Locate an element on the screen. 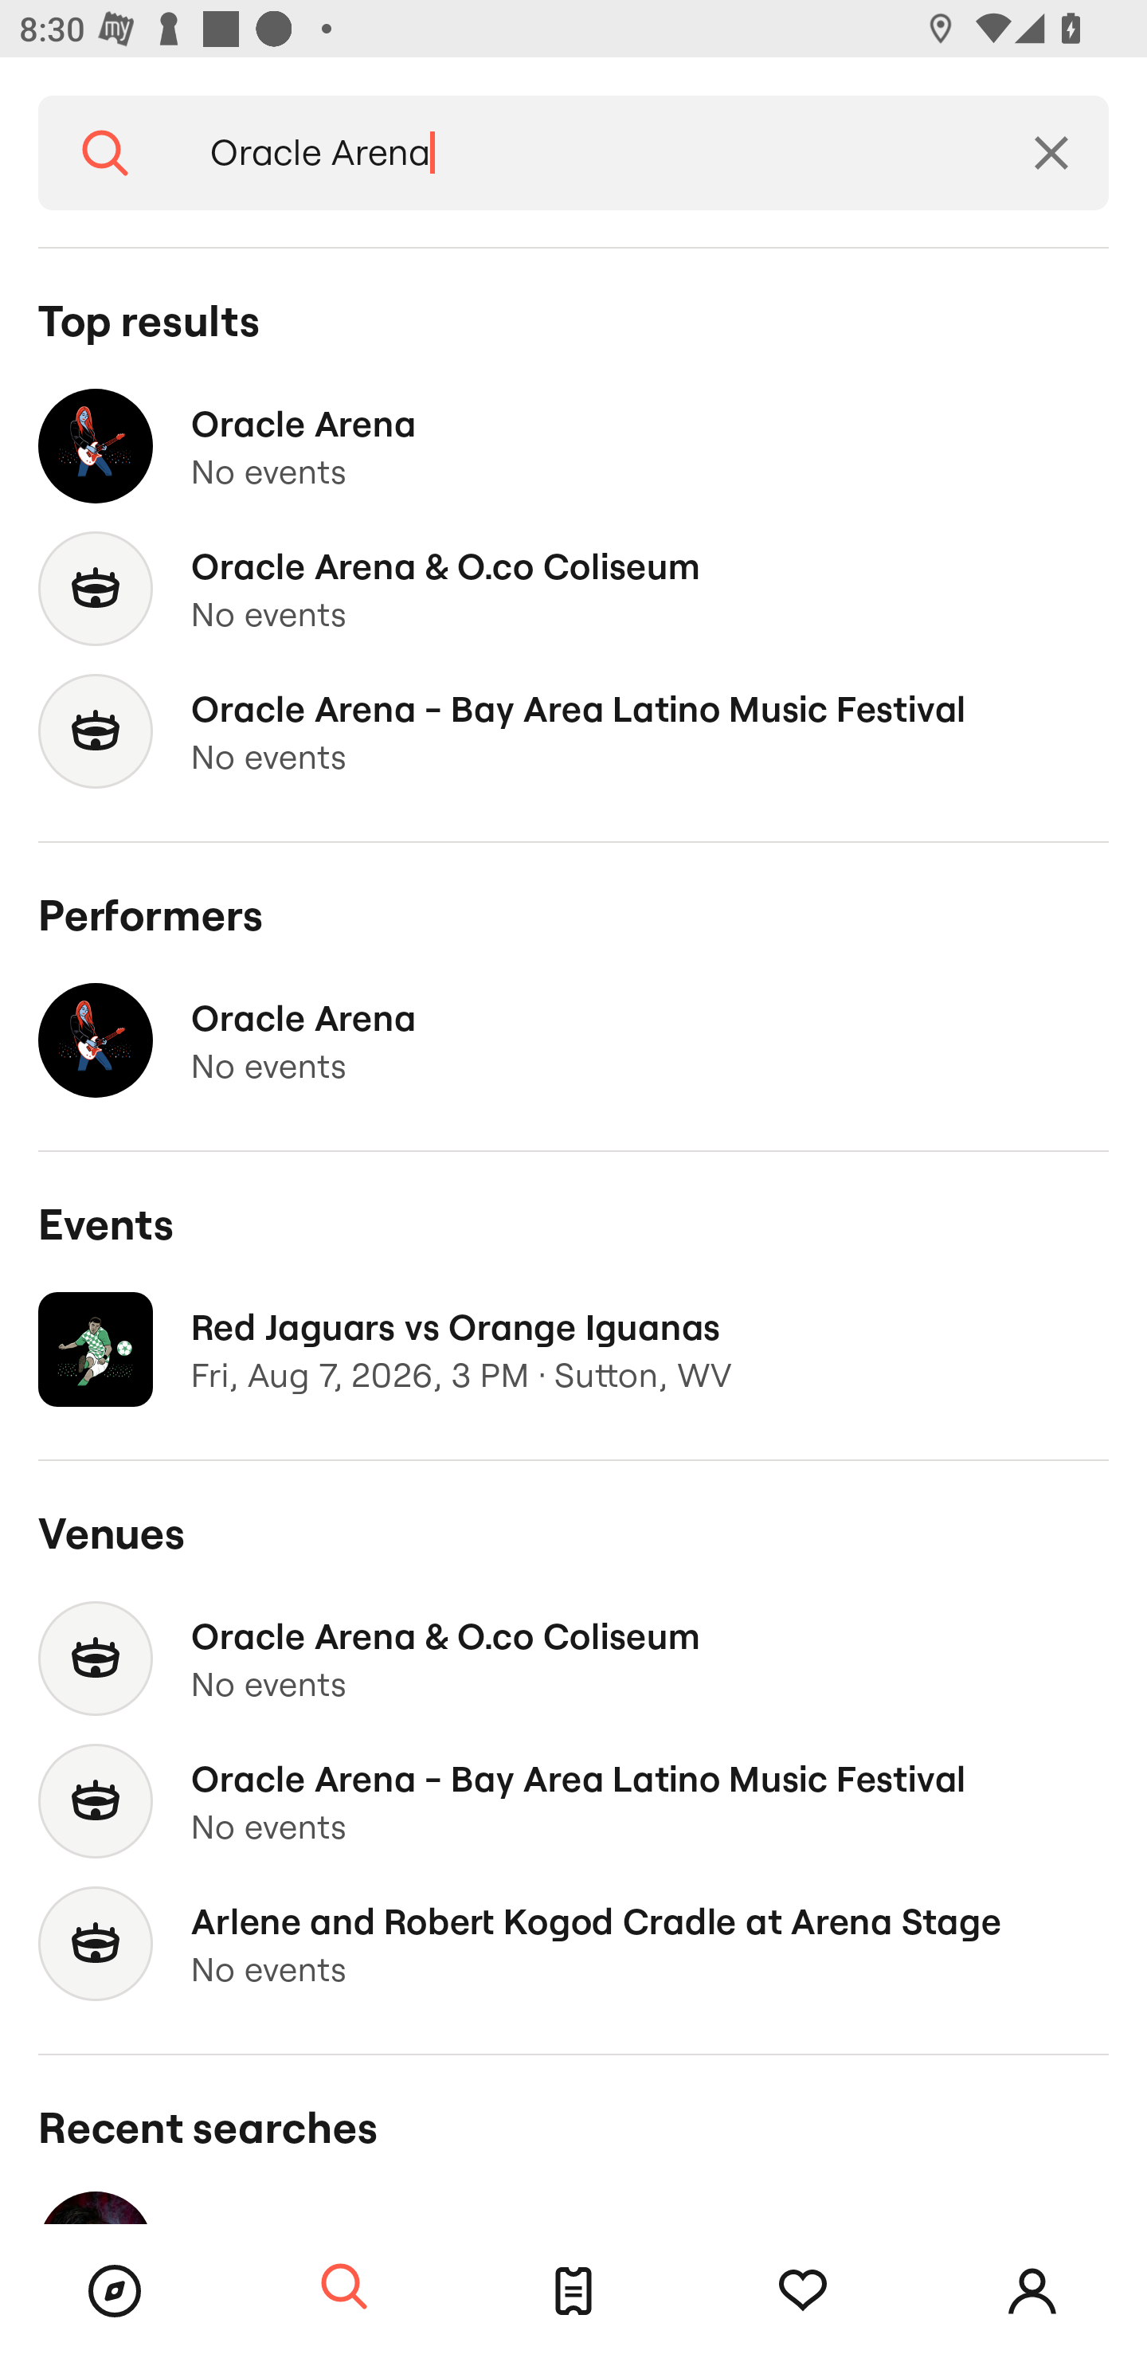 The width and height of the screenshot is (1147, 2358). Oracle Arena is located at coordinates (583, 153).